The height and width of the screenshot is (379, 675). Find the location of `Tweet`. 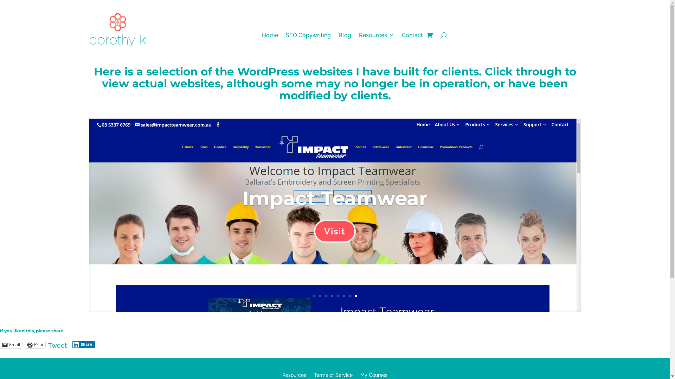

Tweet is located at coordinates (58, 344).